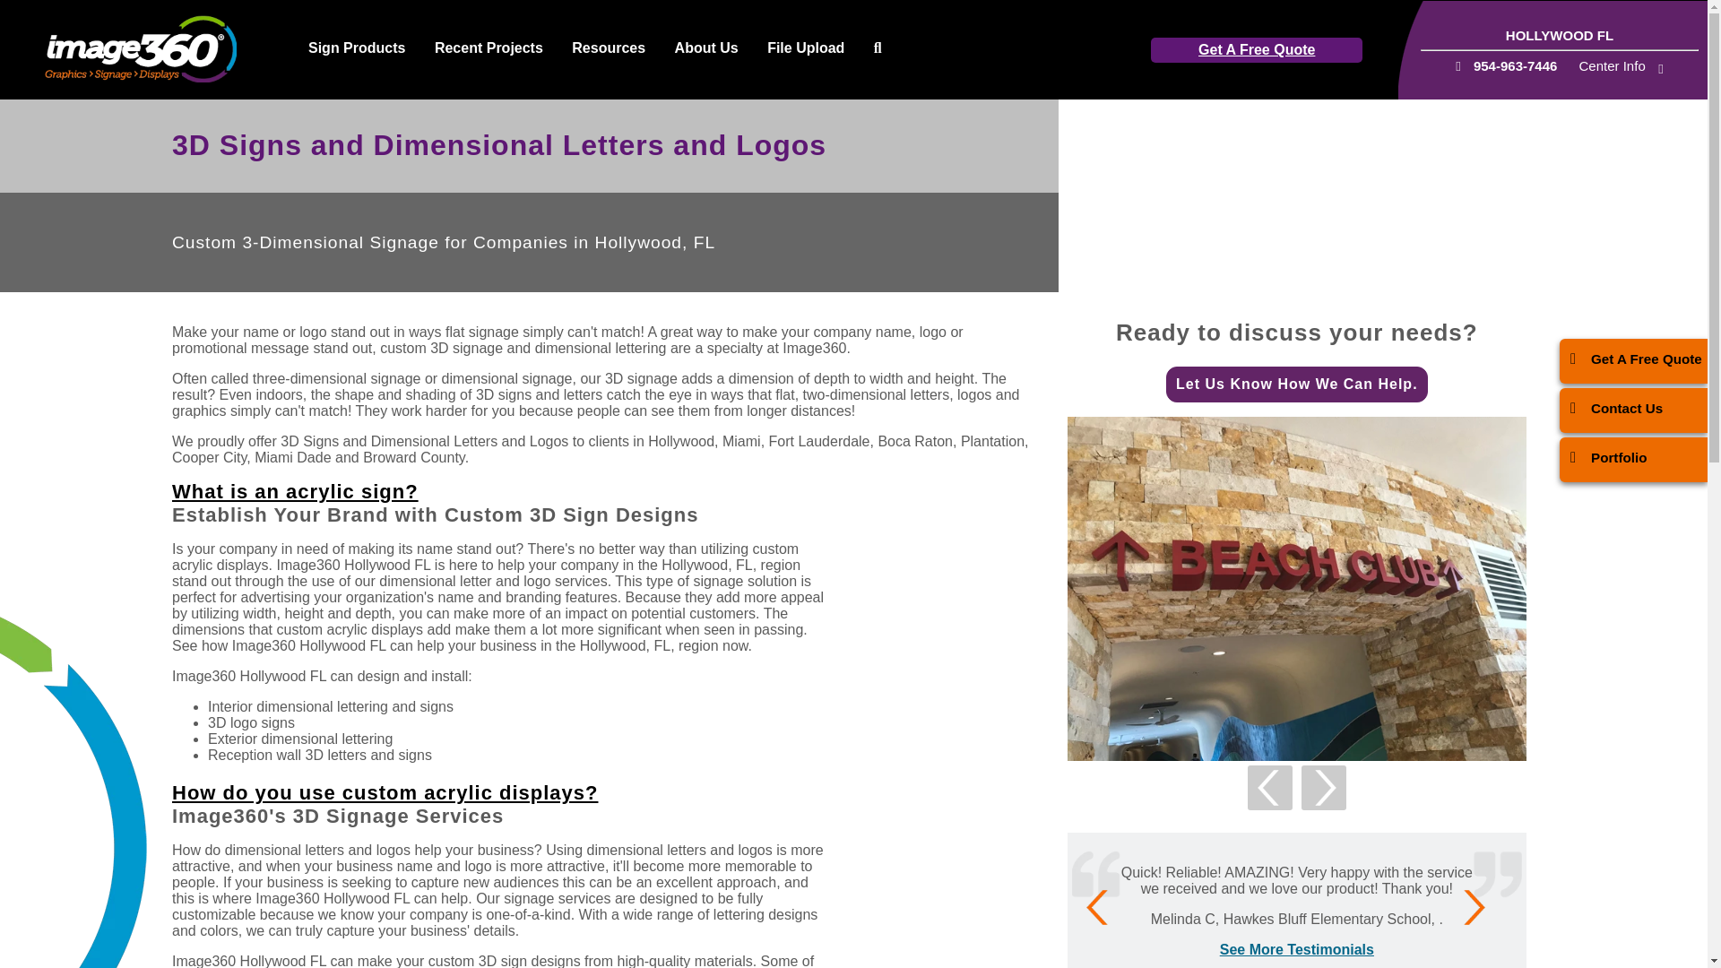  I want to click on Sign Products, so click(357, 48).